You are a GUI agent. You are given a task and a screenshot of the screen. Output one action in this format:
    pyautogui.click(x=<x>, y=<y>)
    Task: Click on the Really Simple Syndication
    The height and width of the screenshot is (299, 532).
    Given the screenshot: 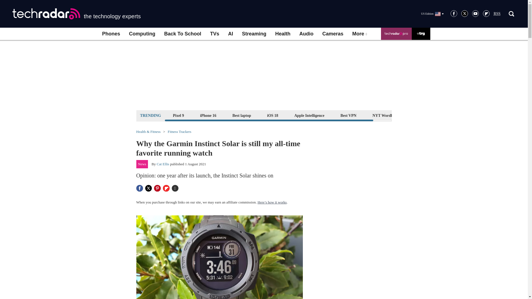 What is the action you would take?
    pyautogui.click(x=497, y=14)
    